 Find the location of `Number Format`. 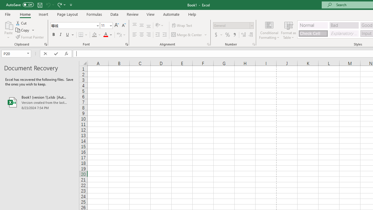

Number Format is located at coordinates (231, 25).